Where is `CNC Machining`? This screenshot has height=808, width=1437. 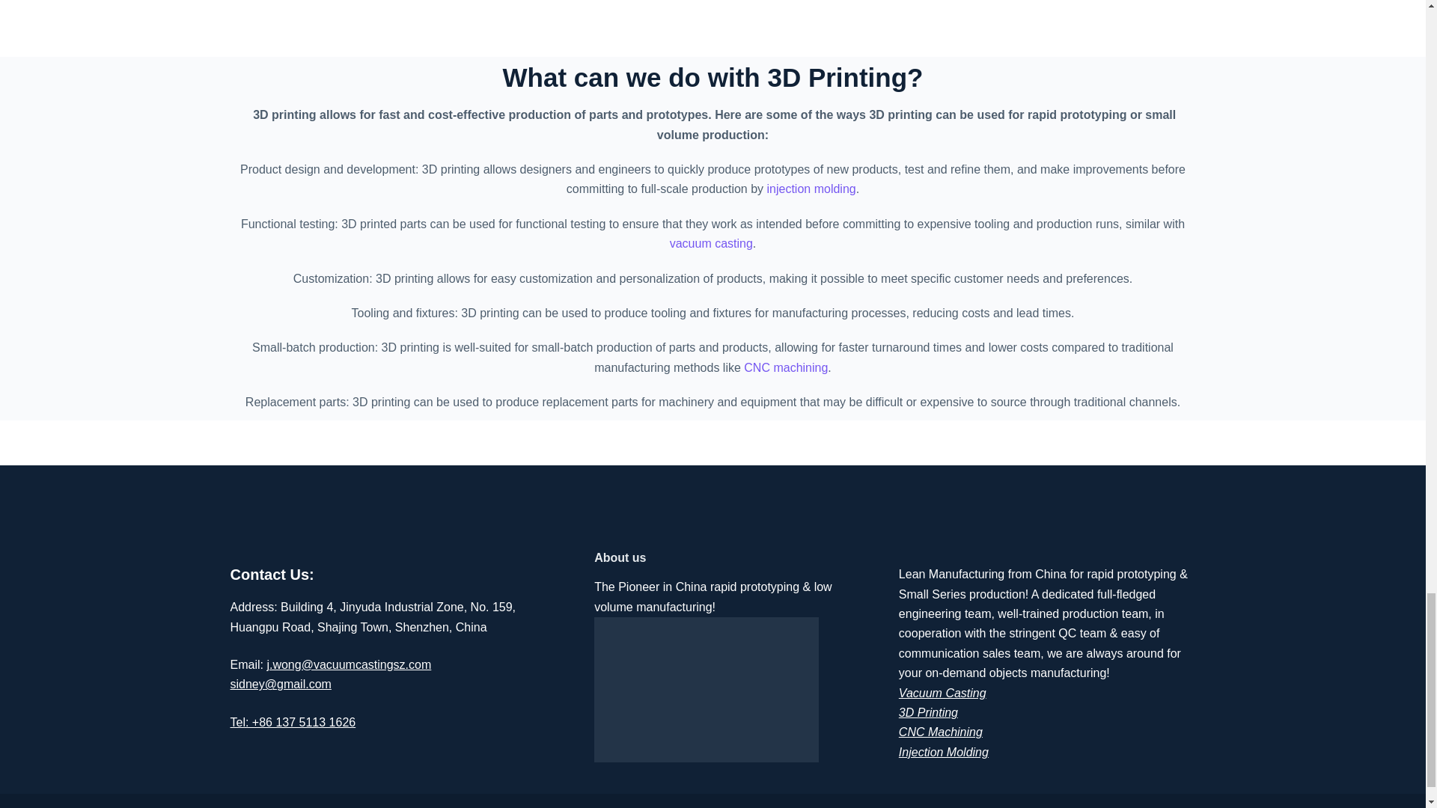
CNC Machining is located at coordinates (941, 732).